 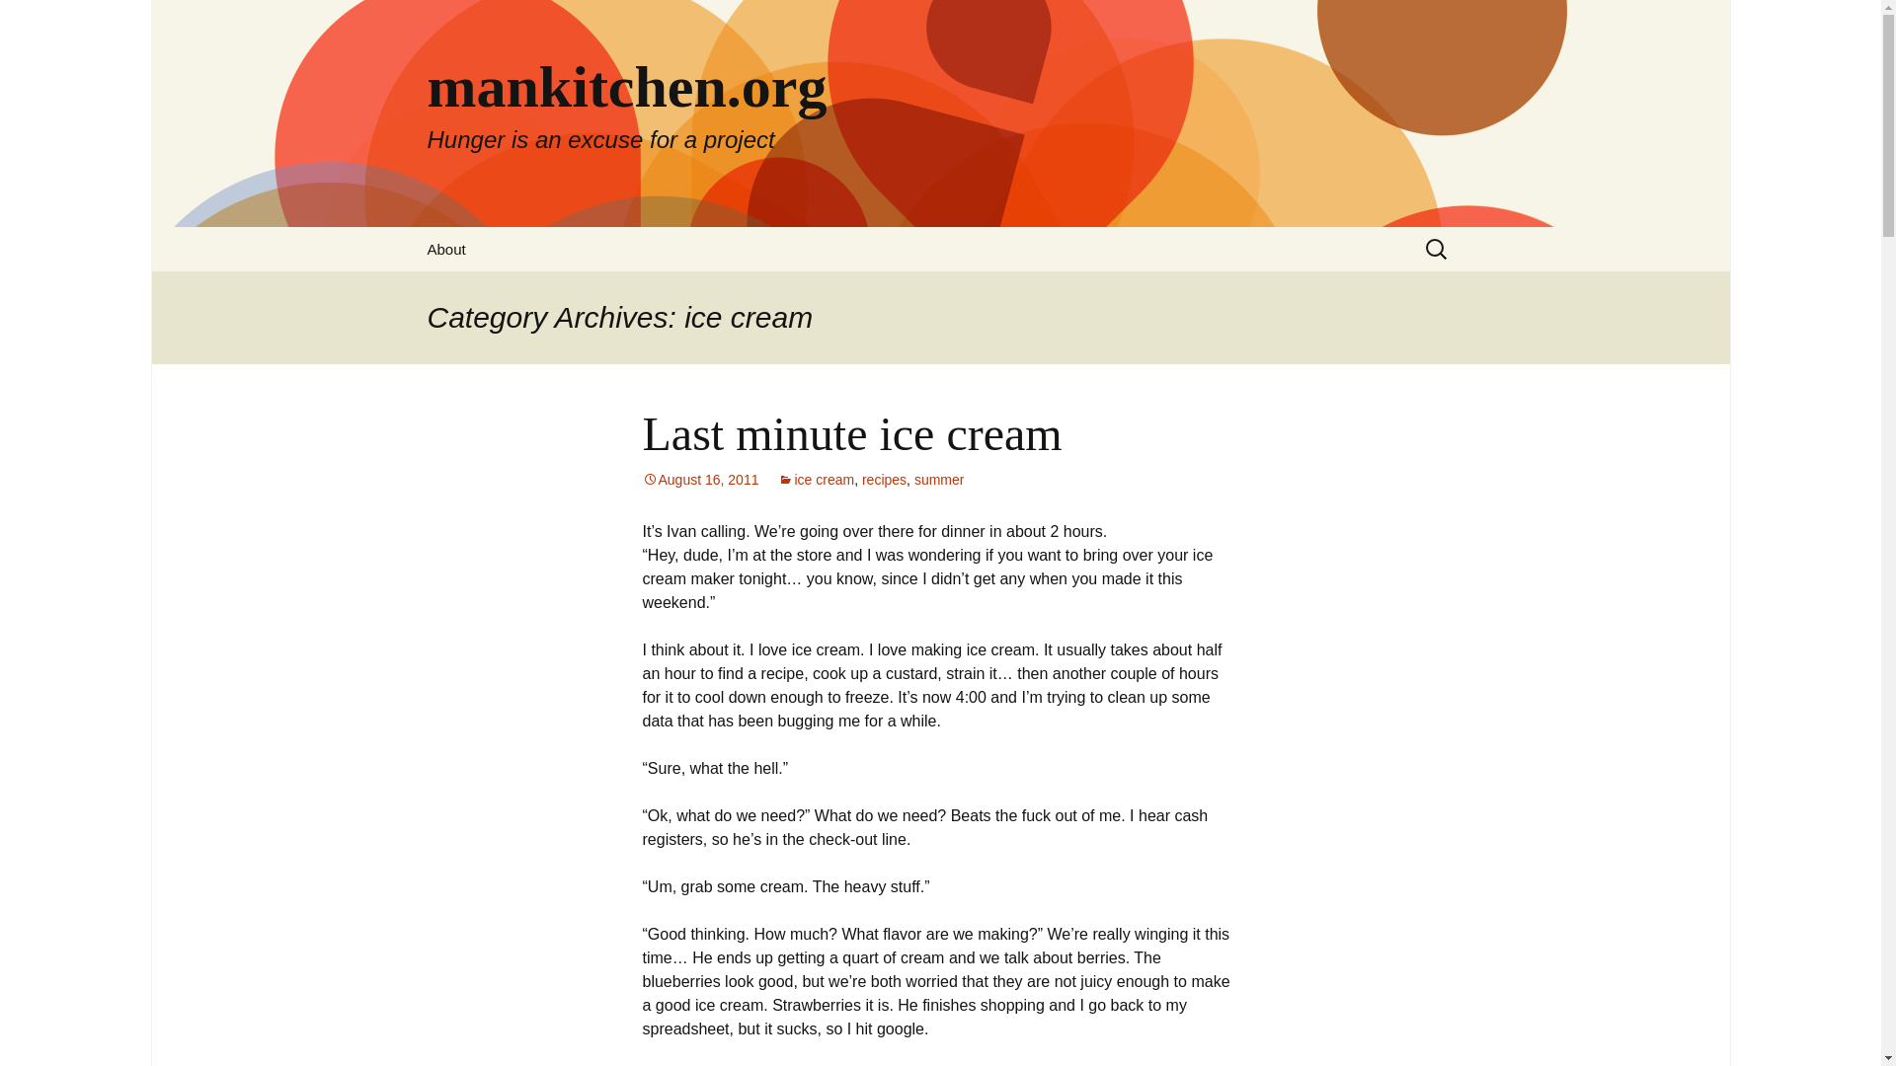 What do you see at coordinates (816, 480) in the screenshot?
I see `ice cream` at bounding box center [816, 480].